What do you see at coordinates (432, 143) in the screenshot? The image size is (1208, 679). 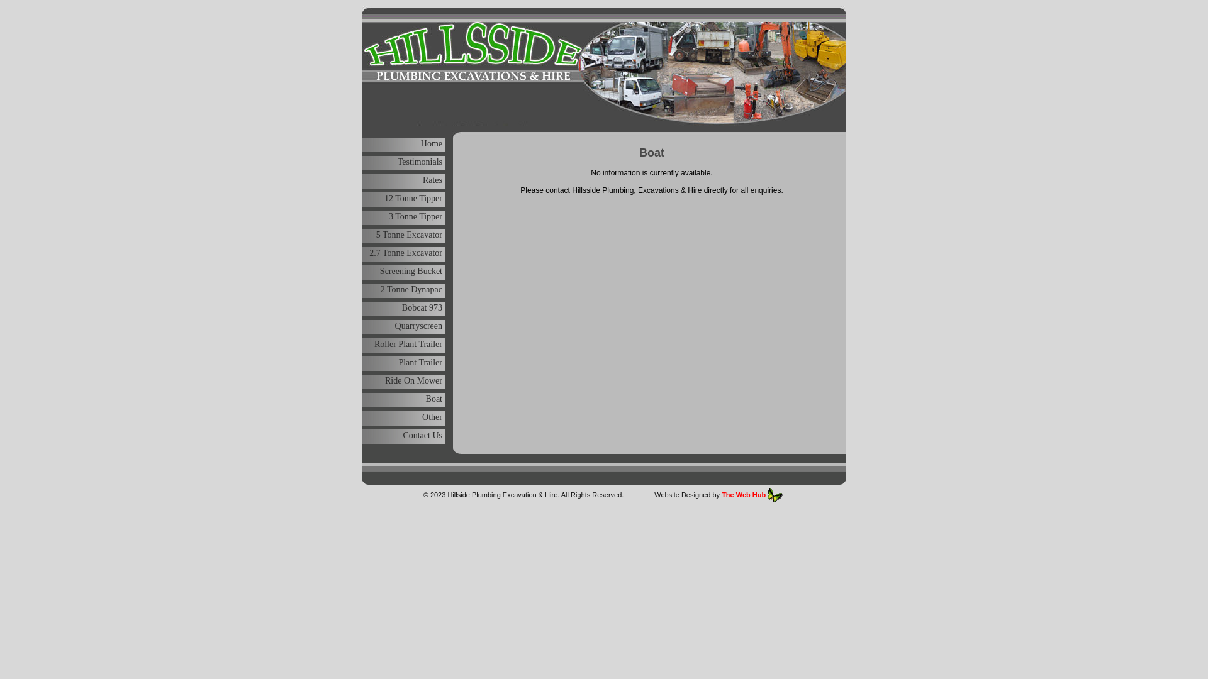 I see `Home` at bounding box center [432, 143].